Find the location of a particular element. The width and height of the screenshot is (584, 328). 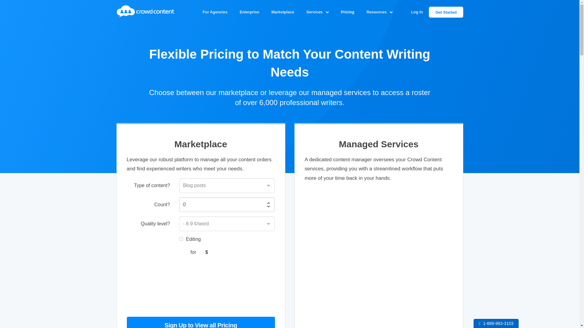

number is located at coordinates (227, 205).